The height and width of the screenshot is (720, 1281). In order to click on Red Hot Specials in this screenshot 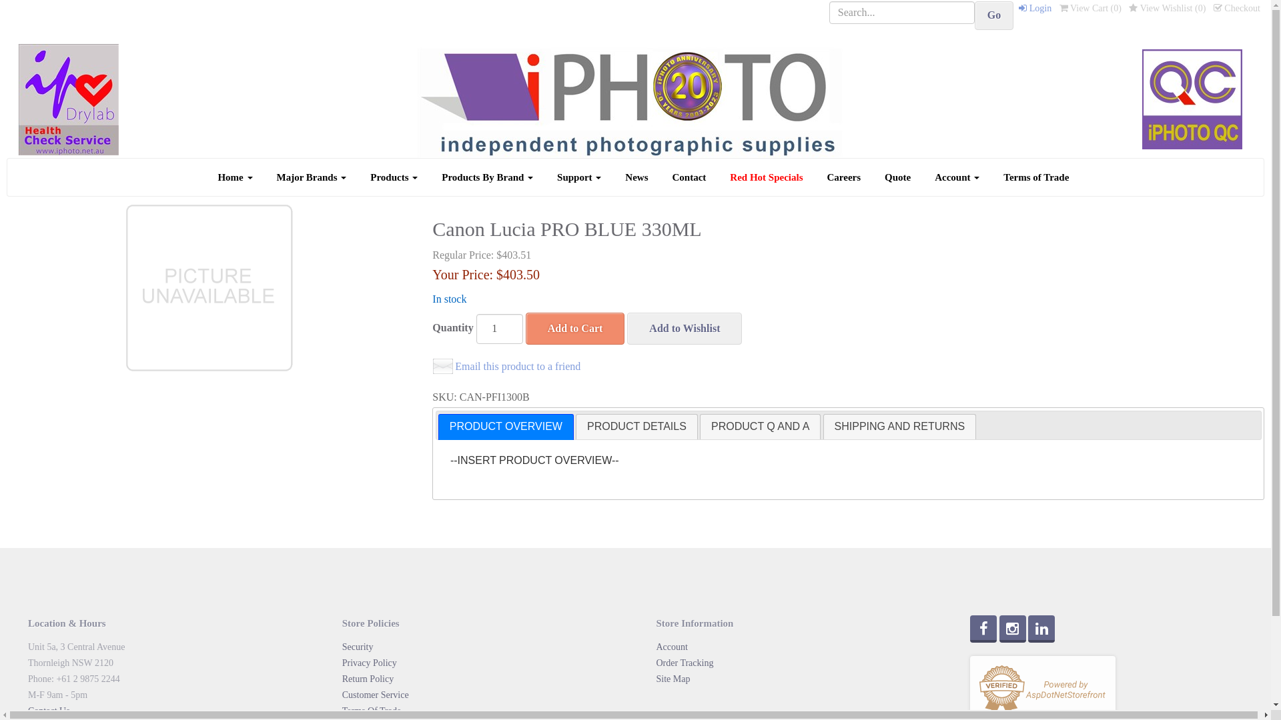, I will do `click(766, 177)`.